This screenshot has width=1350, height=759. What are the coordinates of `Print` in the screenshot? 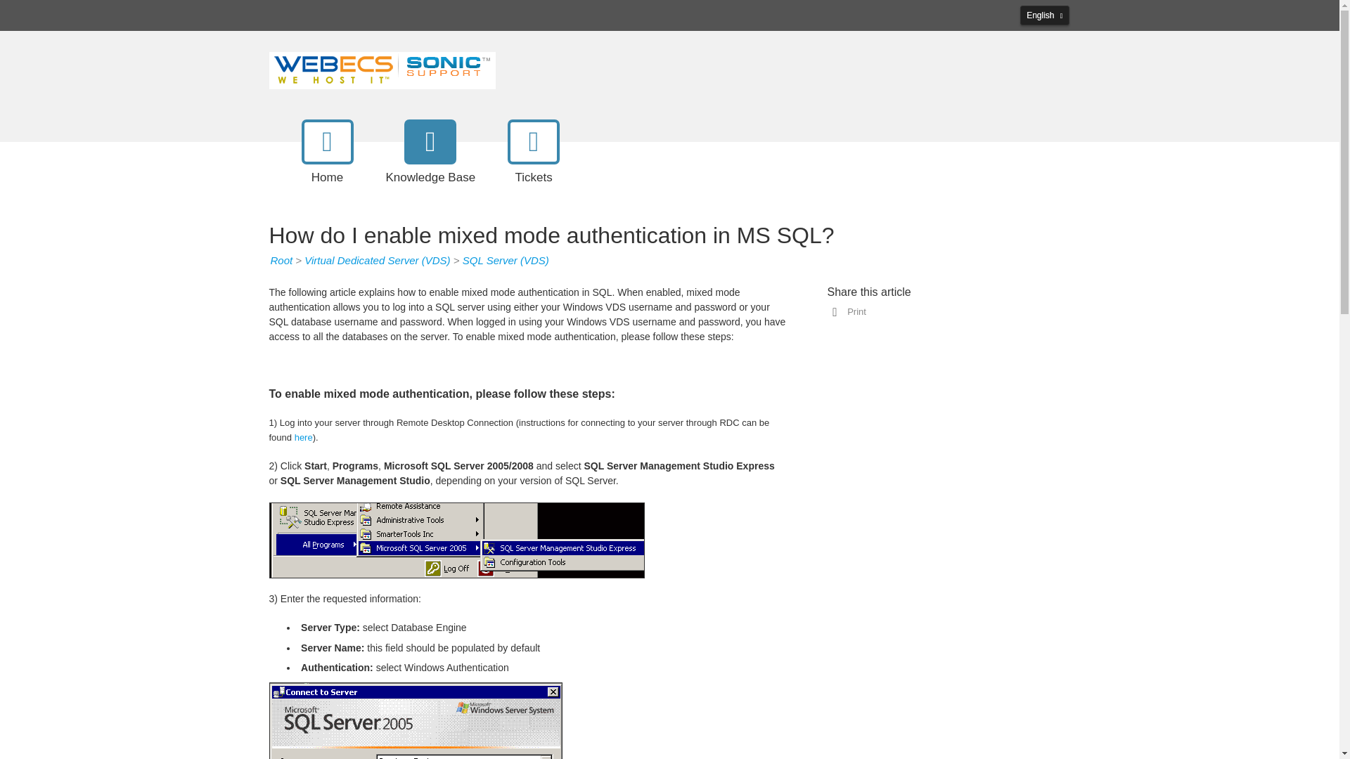 It's located at (854, 312).